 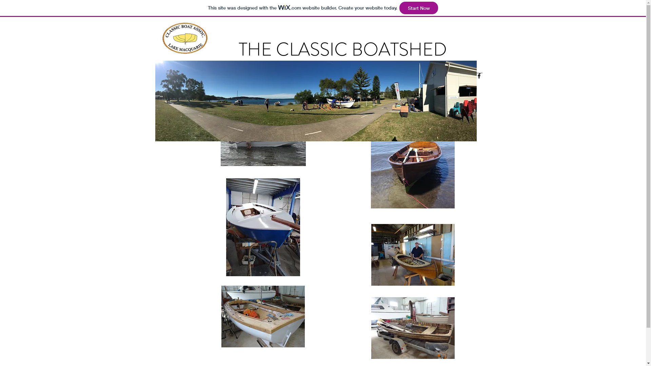 I want to click on Home, so click(x=208, y=82).